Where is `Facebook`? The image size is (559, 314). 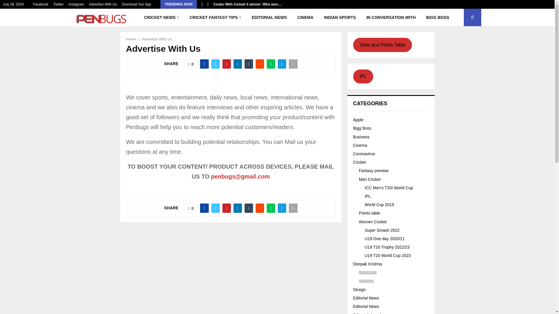 Facebook is located at coordinates (40, 4).